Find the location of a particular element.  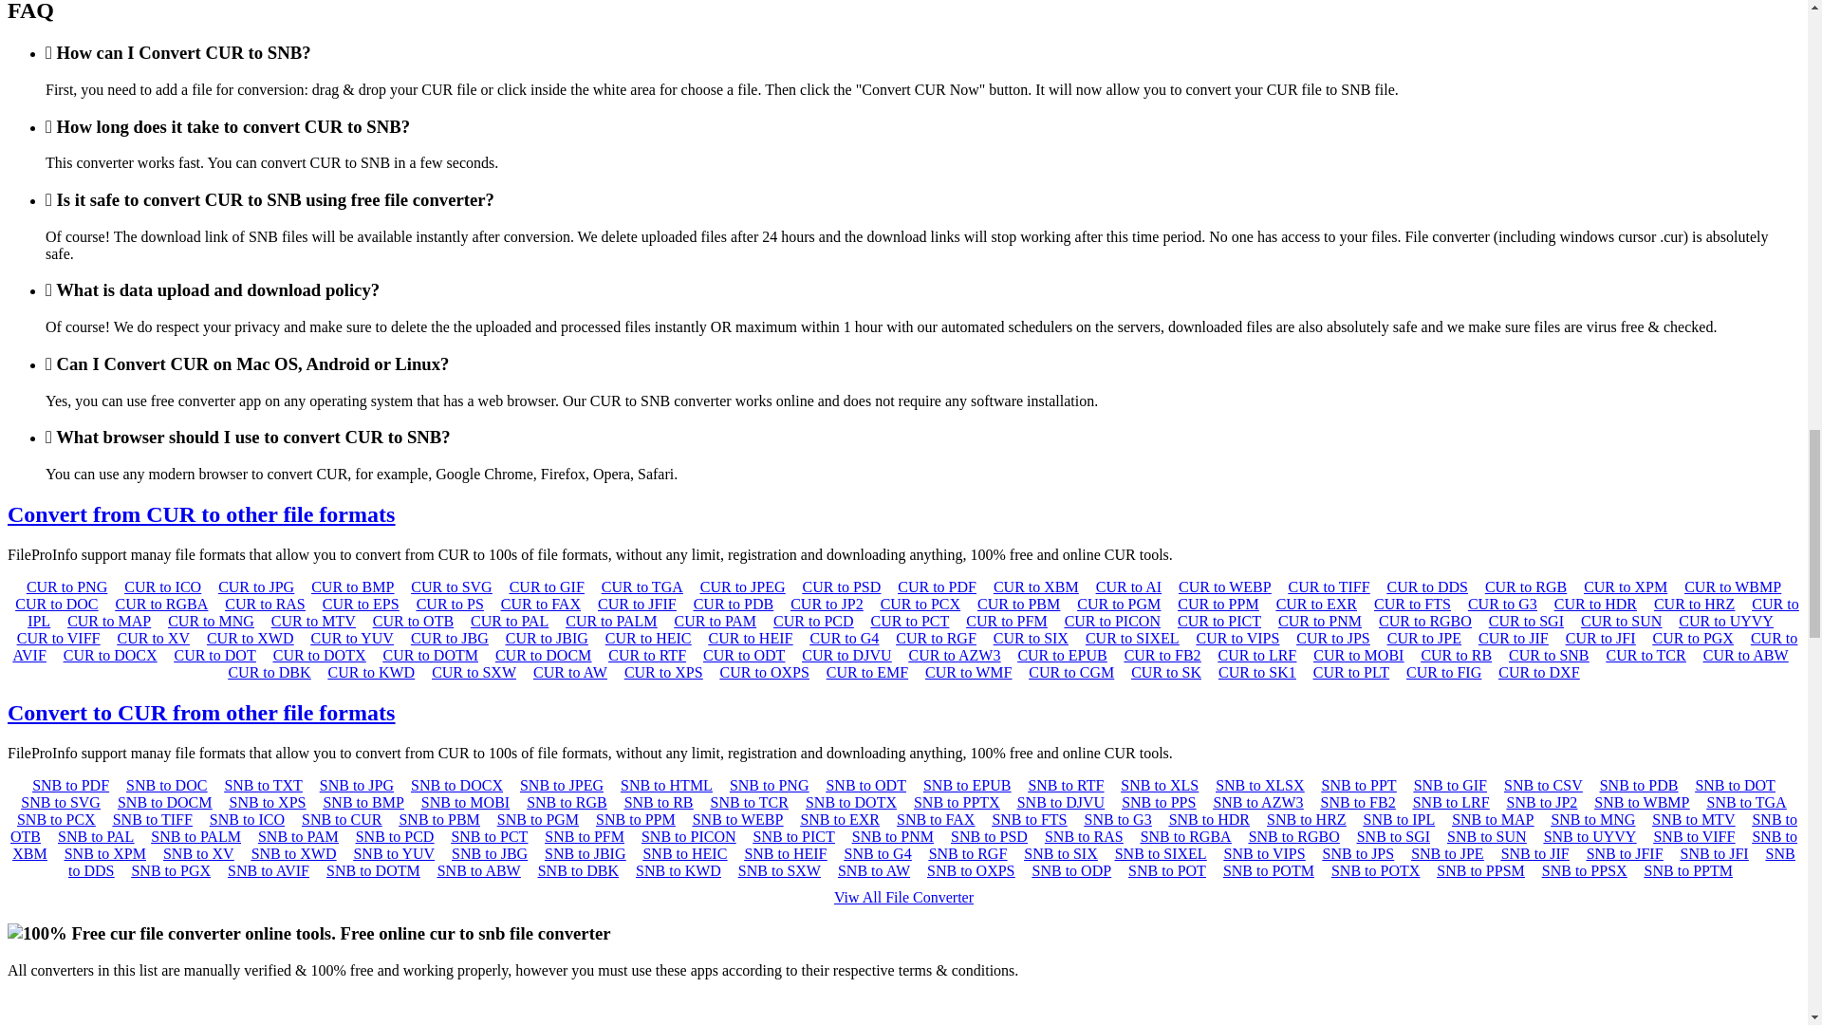

CUR to PNG is located at coordinates (66, 587).